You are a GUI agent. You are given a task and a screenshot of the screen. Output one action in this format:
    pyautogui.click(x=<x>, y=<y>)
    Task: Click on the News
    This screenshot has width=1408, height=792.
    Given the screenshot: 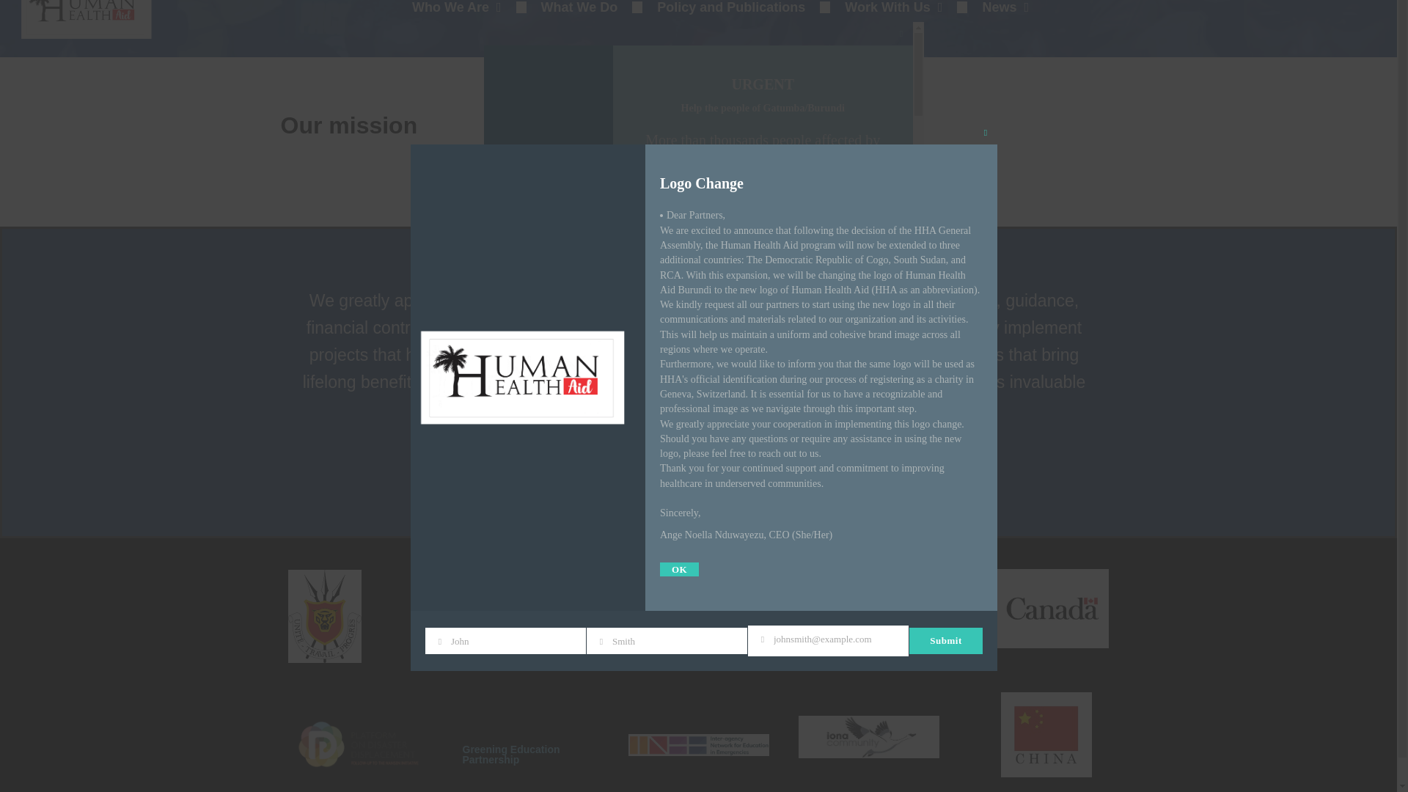 What is the action you would take?
    pyautogui.click(x=1005, y=12)
    